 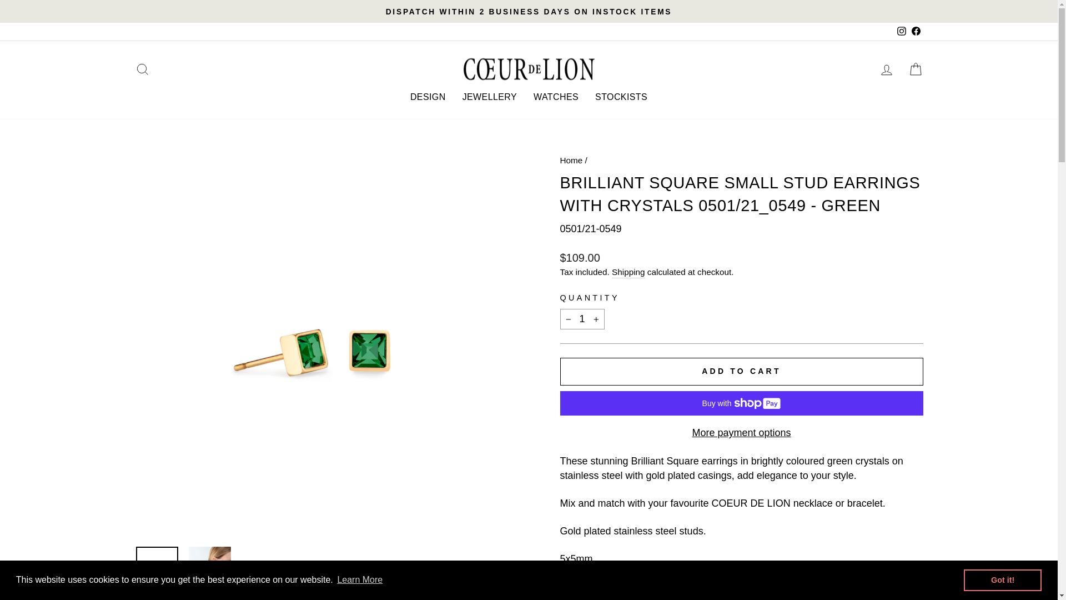 What do you see at coordinates (582, 319) in the screenshot?
I see `1` at bounding box center [582, 319].